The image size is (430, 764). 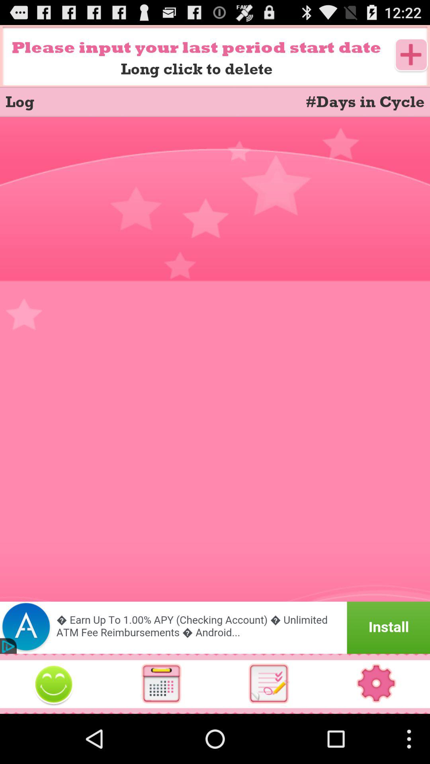 What do you see at coordinates (161, 684) in the screenshot?
I see `use calculator` at bounding box center [161, 684].